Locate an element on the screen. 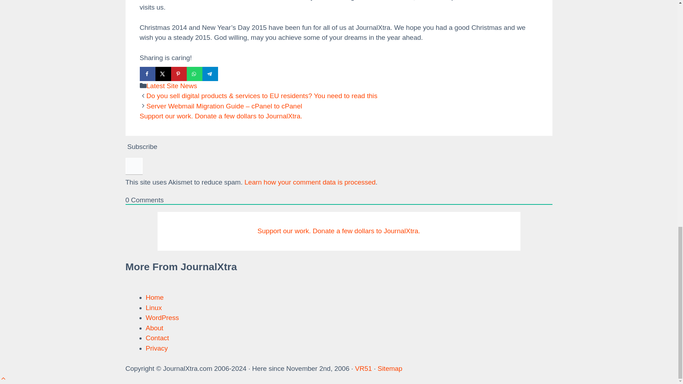 Image resolution: width=683 pixels, height=384 pixels. Save to Pinterest is located at coordinates (179, 74).